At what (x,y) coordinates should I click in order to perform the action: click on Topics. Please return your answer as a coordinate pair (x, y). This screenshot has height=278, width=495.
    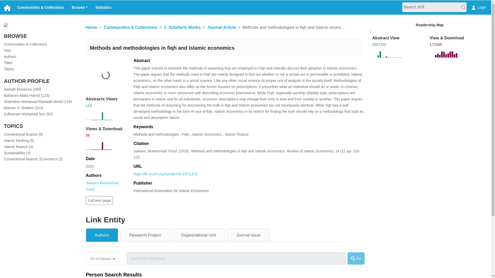
    Looking at the image, I should click on (9, 69).